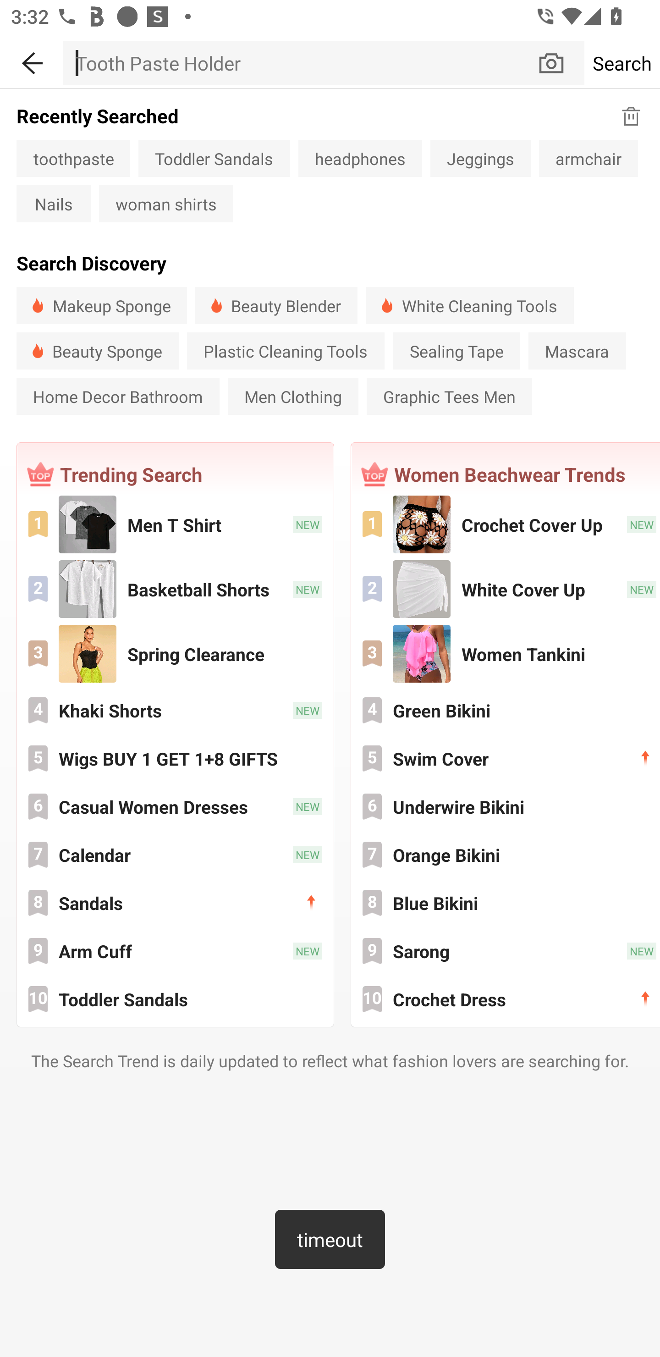  I want to click on BACK, so click(32, 61).